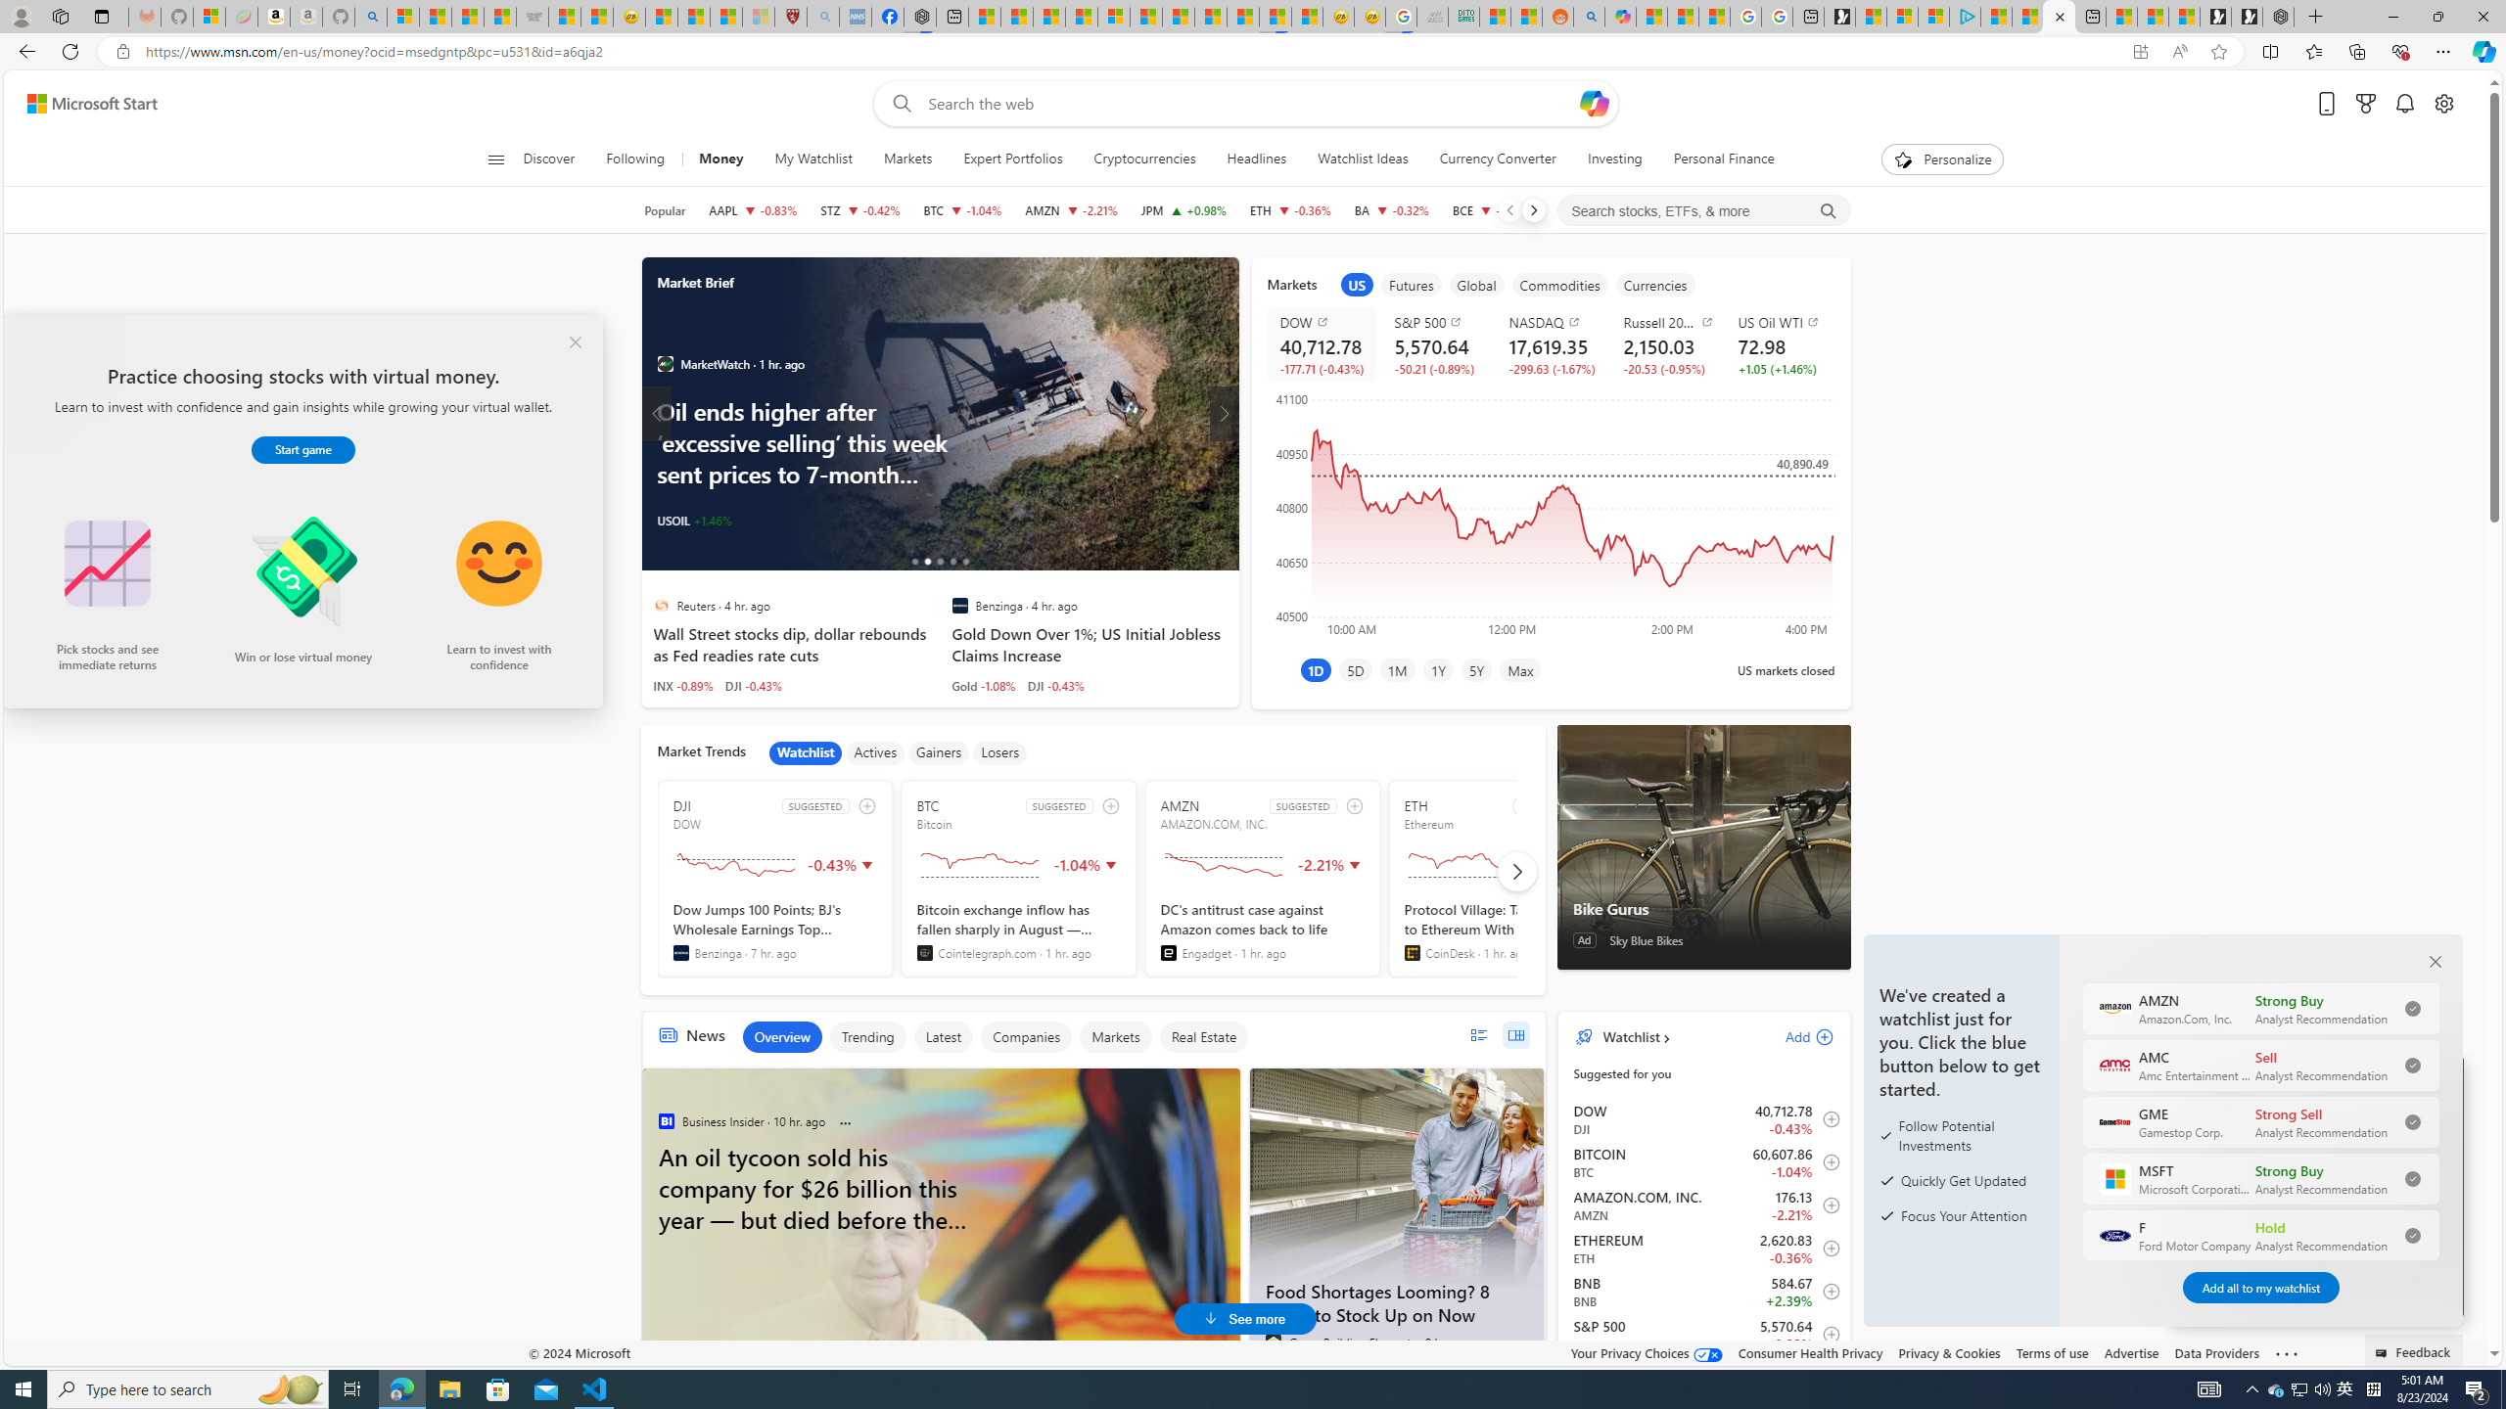  Describe the element at coordinates (1290, 210) in the screenshot. I see `ETH Ethereum decrease 2,620.83 -9.43 -0.36%` at that location.